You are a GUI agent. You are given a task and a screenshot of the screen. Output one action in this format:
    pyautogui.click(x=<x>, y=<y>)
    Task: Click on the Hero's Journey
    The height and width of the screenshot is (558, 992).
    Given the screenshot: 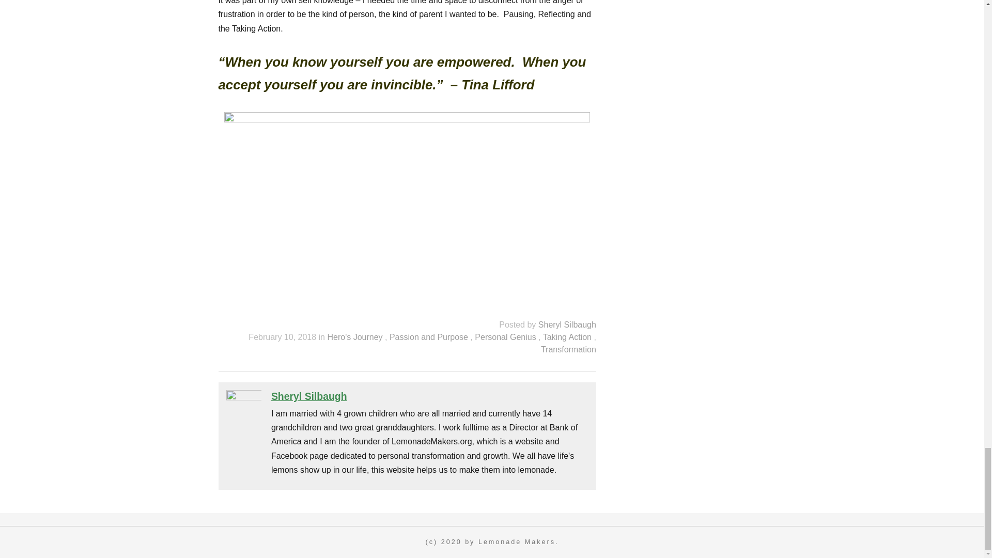 What is the action you would take?
    pyautogui.click(x=355, y=337)
    